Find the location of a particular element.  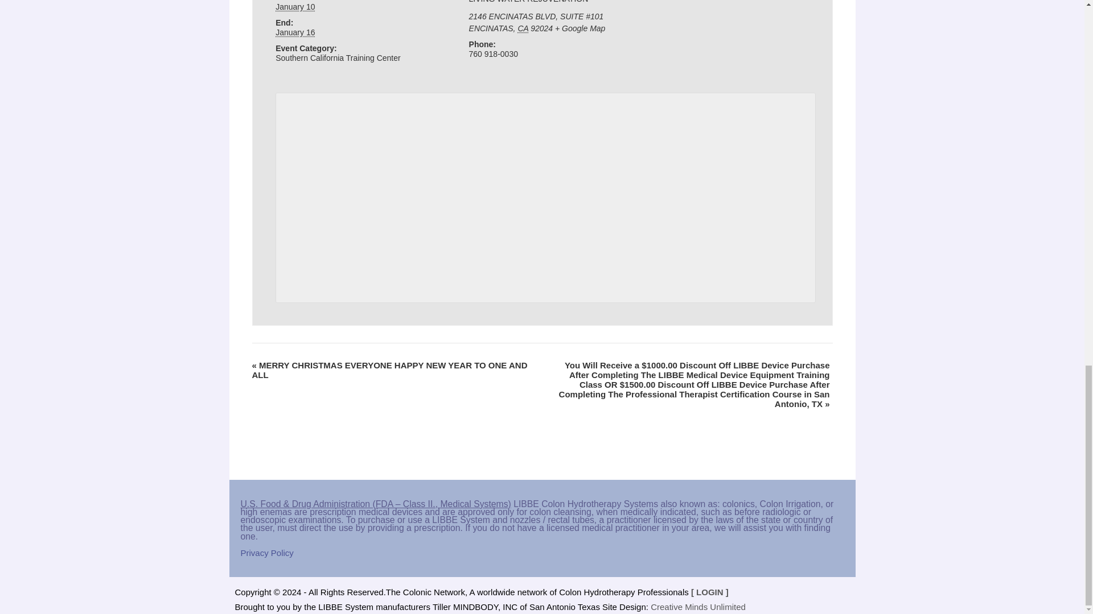

2024-01-16 is located at coordinates (295, 32).